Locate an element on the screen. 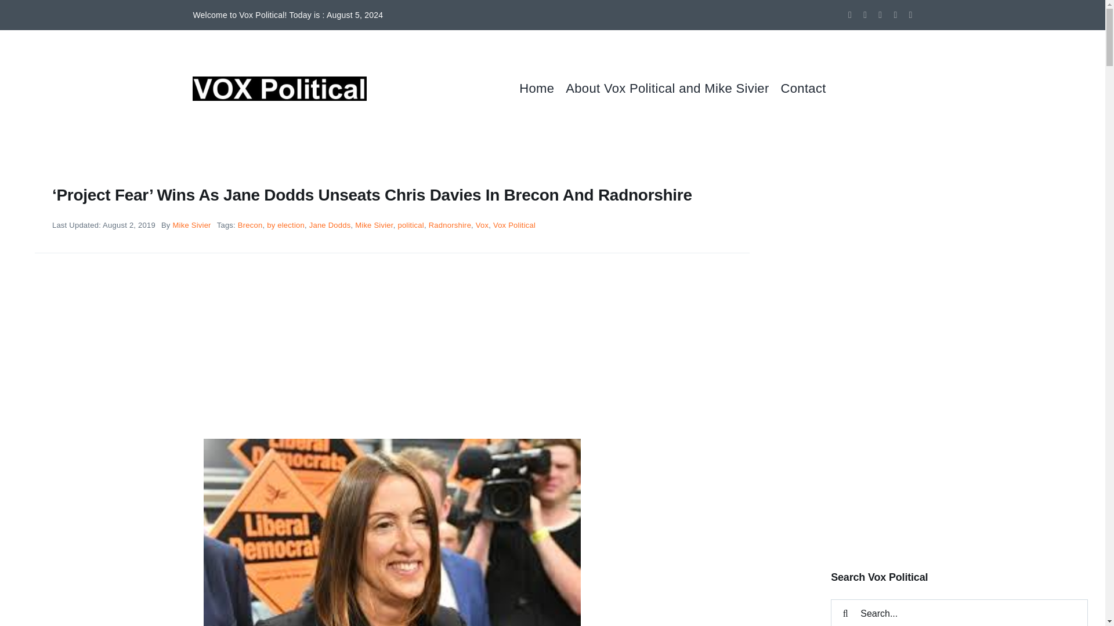  Mike Sivier is located at coordinates (191, 225).